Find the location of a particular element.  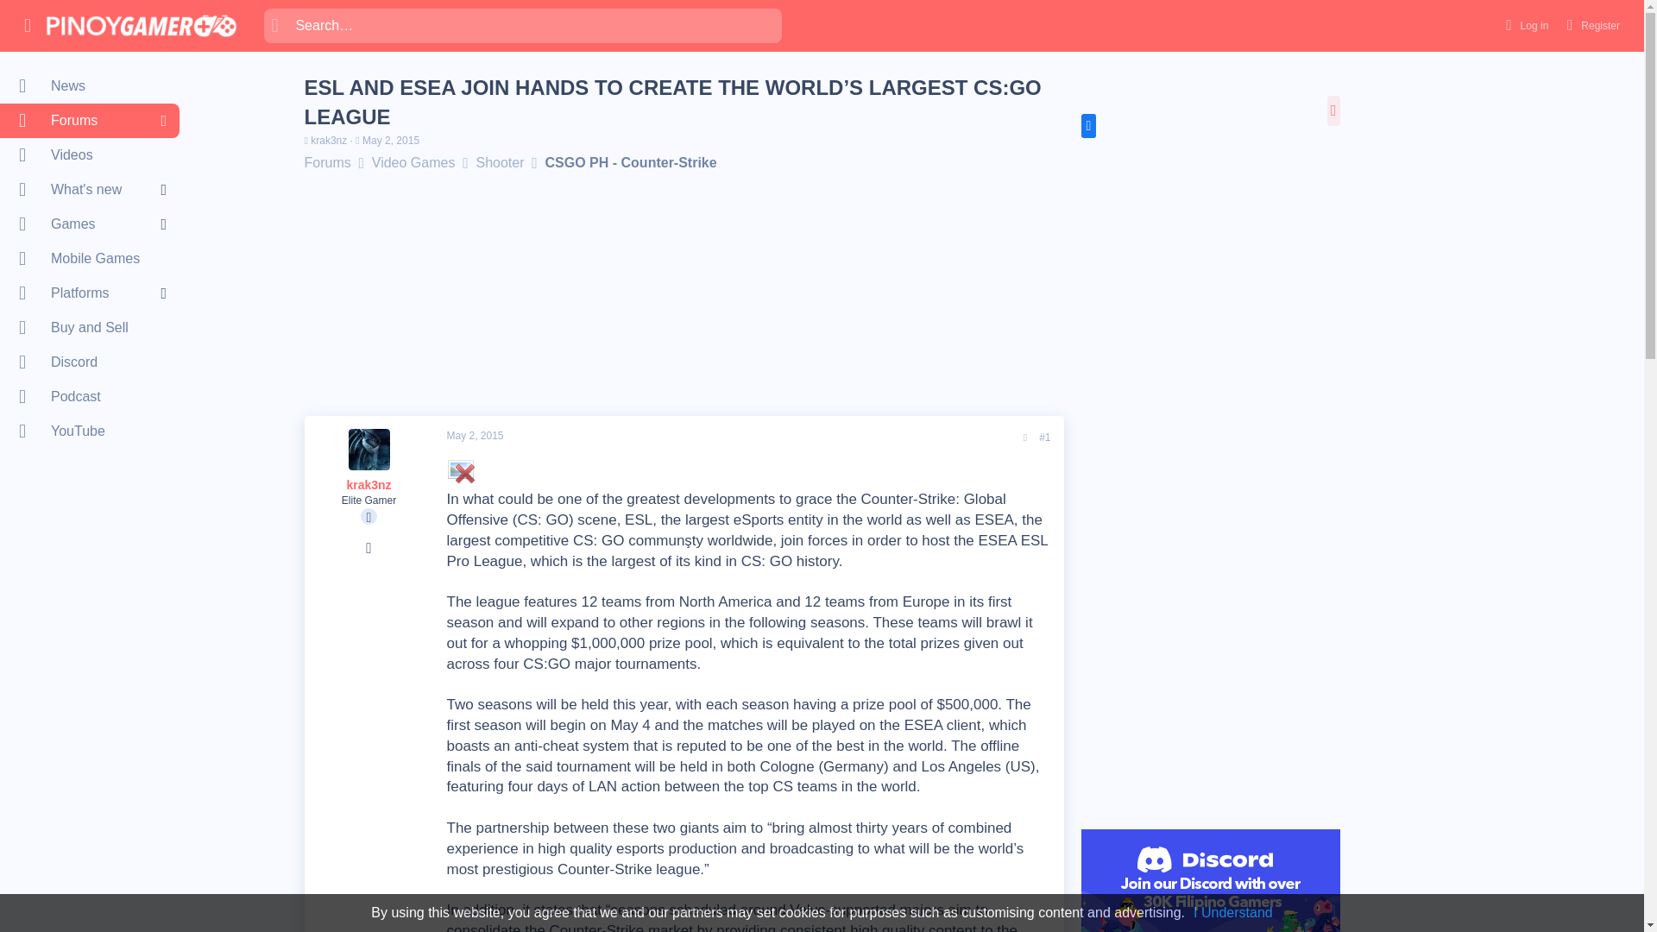

Sidebar is located at coordinates (1333, 110).